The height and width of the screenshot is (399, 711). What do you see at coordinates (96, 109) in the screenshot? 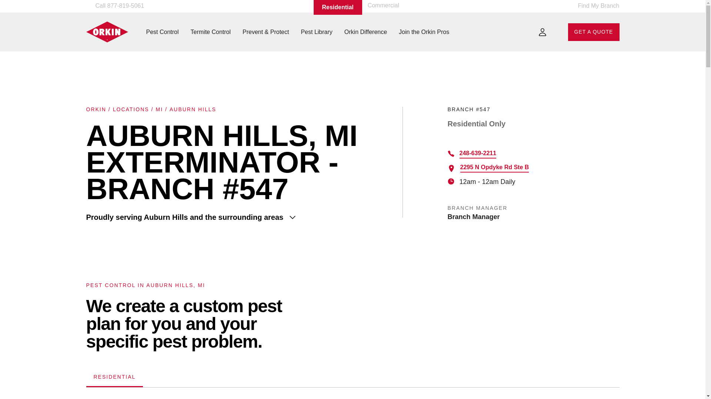
I see `ORKIN` at bounding box center [96, 109].